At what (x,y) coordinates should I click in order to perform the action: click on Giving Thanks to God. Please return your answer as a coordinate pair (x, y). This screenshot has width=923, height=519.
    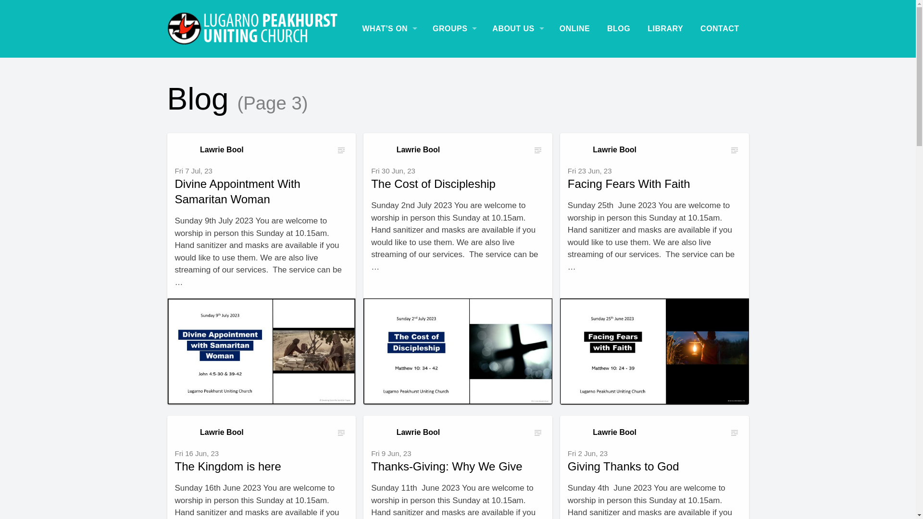
    Looking at the image, I should click on (624, 466).